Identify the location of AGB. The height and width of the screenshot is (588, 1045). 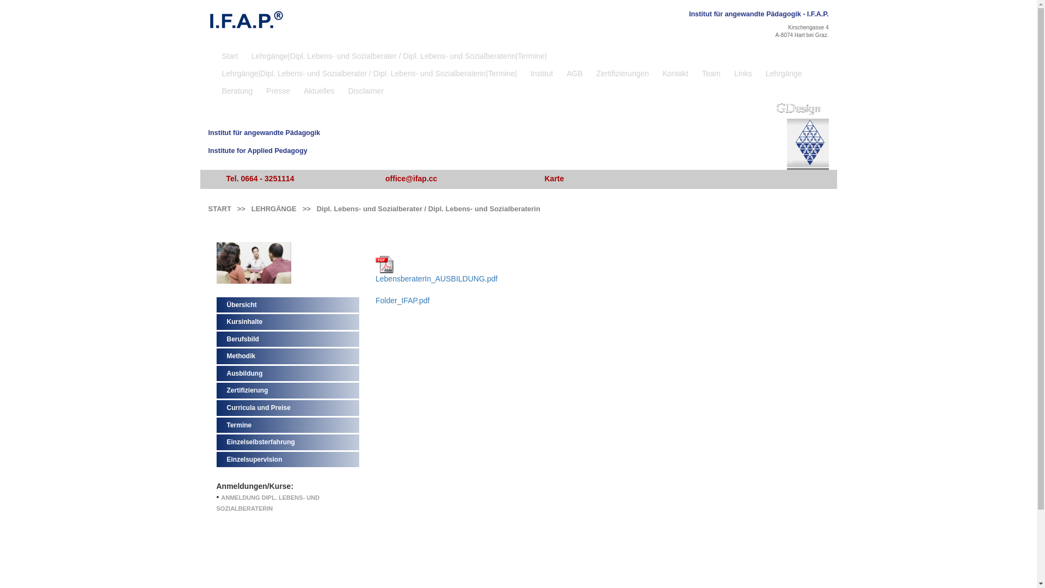
(576, 72).